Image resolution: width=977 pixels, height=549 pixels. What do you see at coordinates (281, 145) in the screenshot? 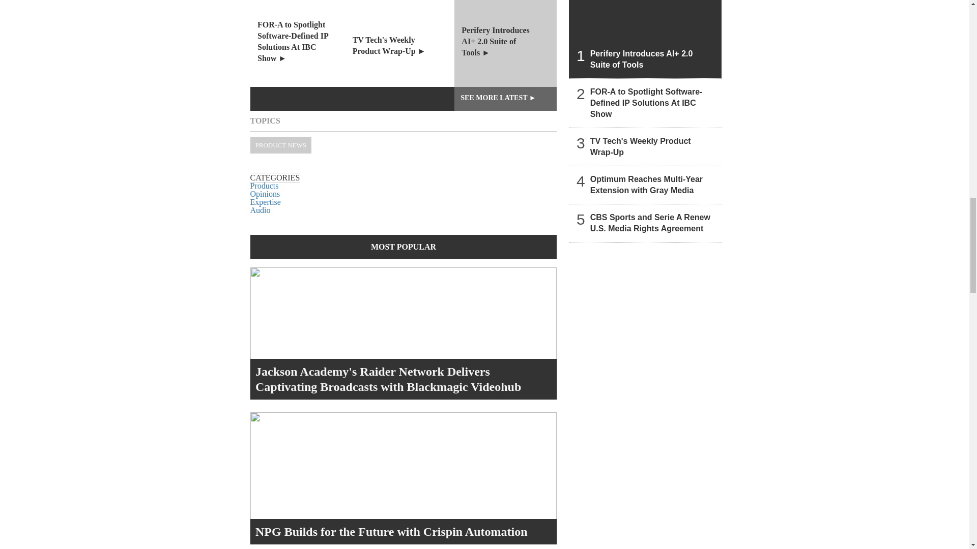
I see `PRODUCT NEWS` at bounding box center [281, 145].